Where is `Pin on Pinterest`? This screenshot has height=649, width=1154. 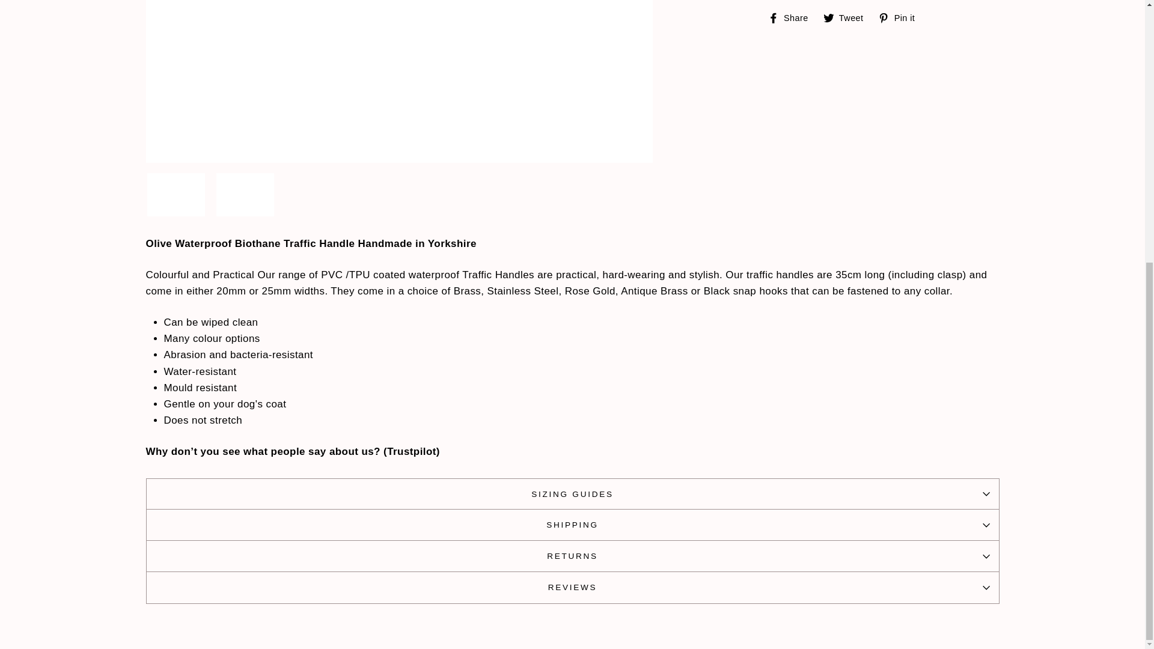
Pin on Pinterest is located at coordinates (901, 17).